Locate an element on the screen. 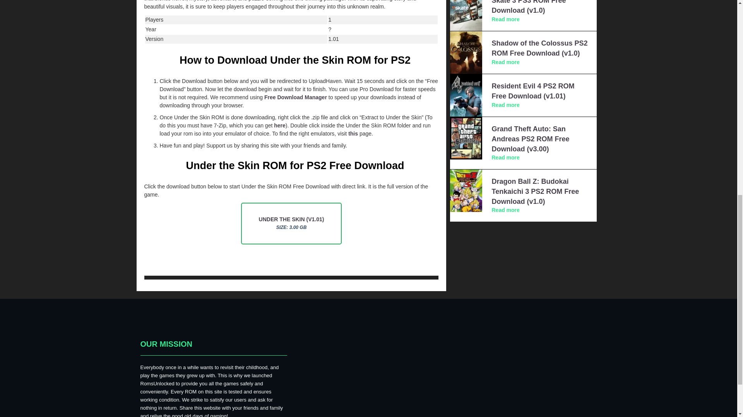  this is located at coordinates (353, 134).